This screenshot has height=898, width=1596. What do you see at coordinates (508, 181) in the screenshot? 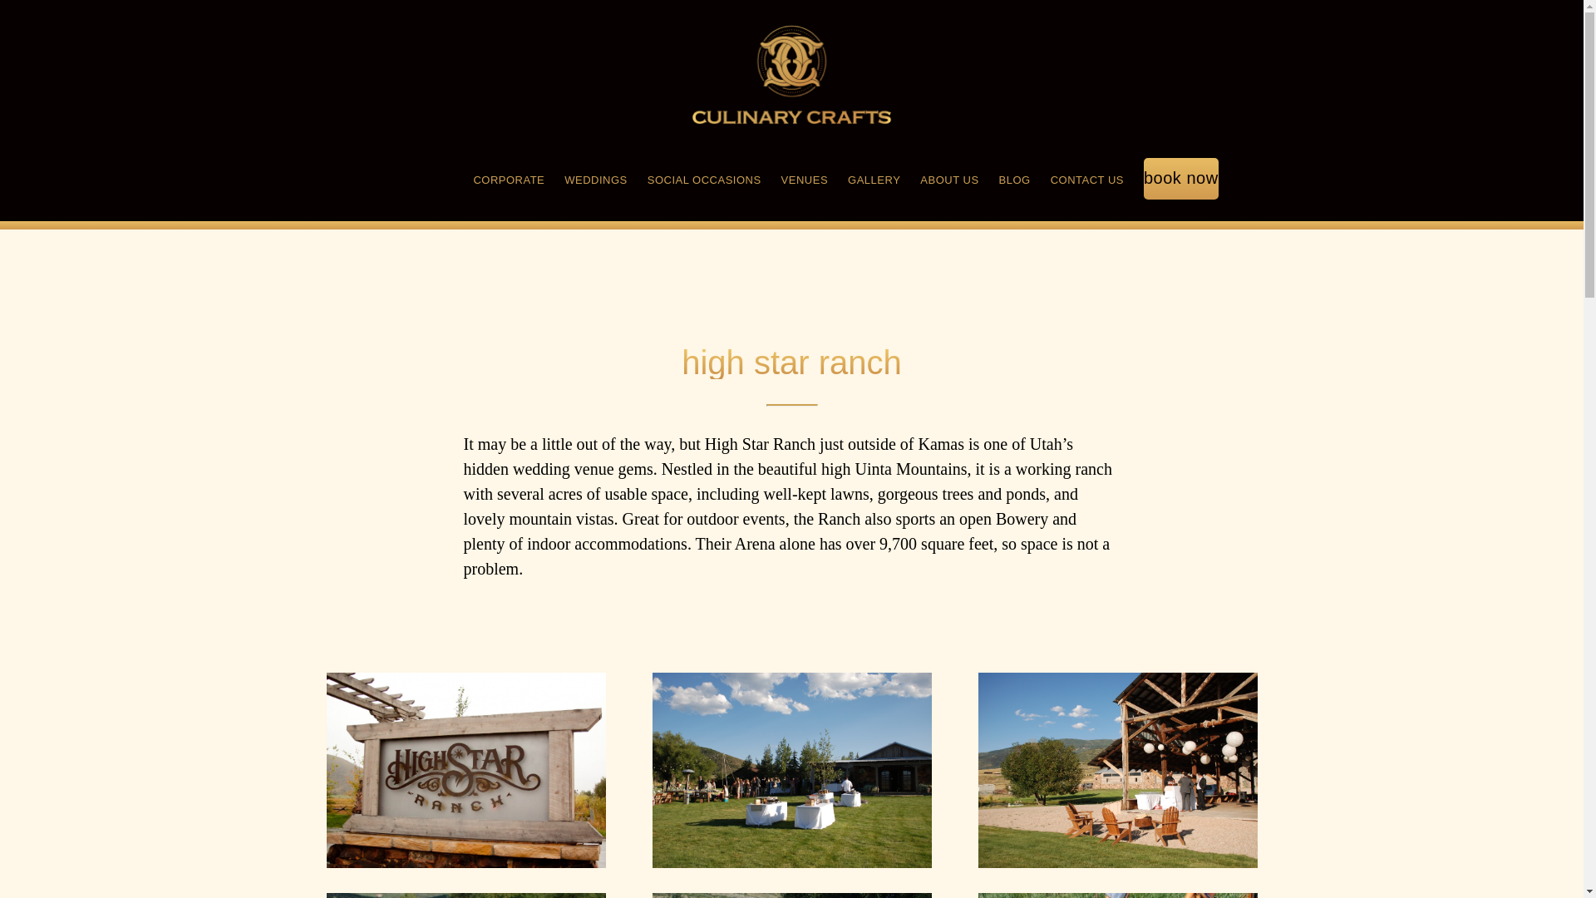
I see `CORPORATE` at bounding box center [508, 181].